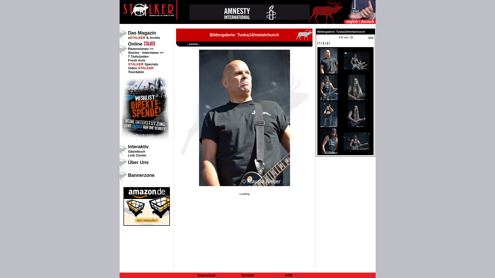 The image size is (495, 278). What do you see at coordinates (327, 43) in the screenshot?
I see `2` at bounding box center [327, 43].